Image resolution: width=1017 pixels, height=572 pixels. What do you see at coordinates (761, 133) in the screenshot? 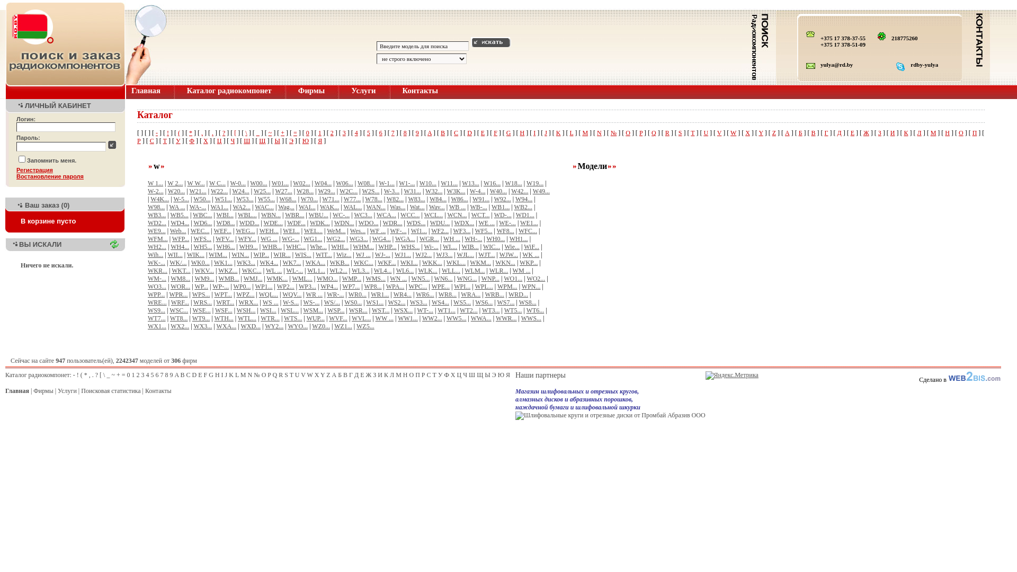
I see `Y` at bounding box center [761, 133].